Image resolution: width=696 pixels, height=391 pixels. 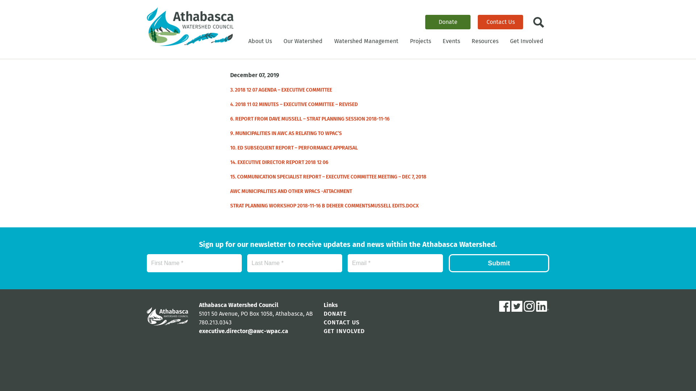 I want to click on About Us, so click(x=260, y=41).